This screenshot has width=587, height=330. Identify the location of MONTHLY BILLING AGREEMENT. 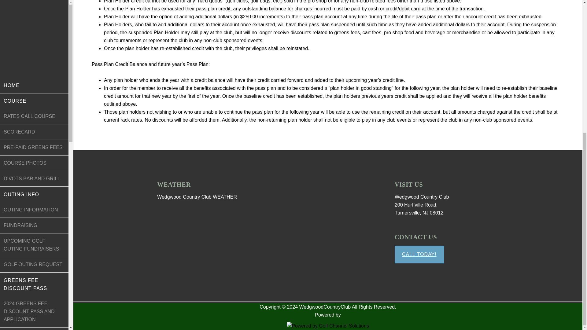
(34, 151).